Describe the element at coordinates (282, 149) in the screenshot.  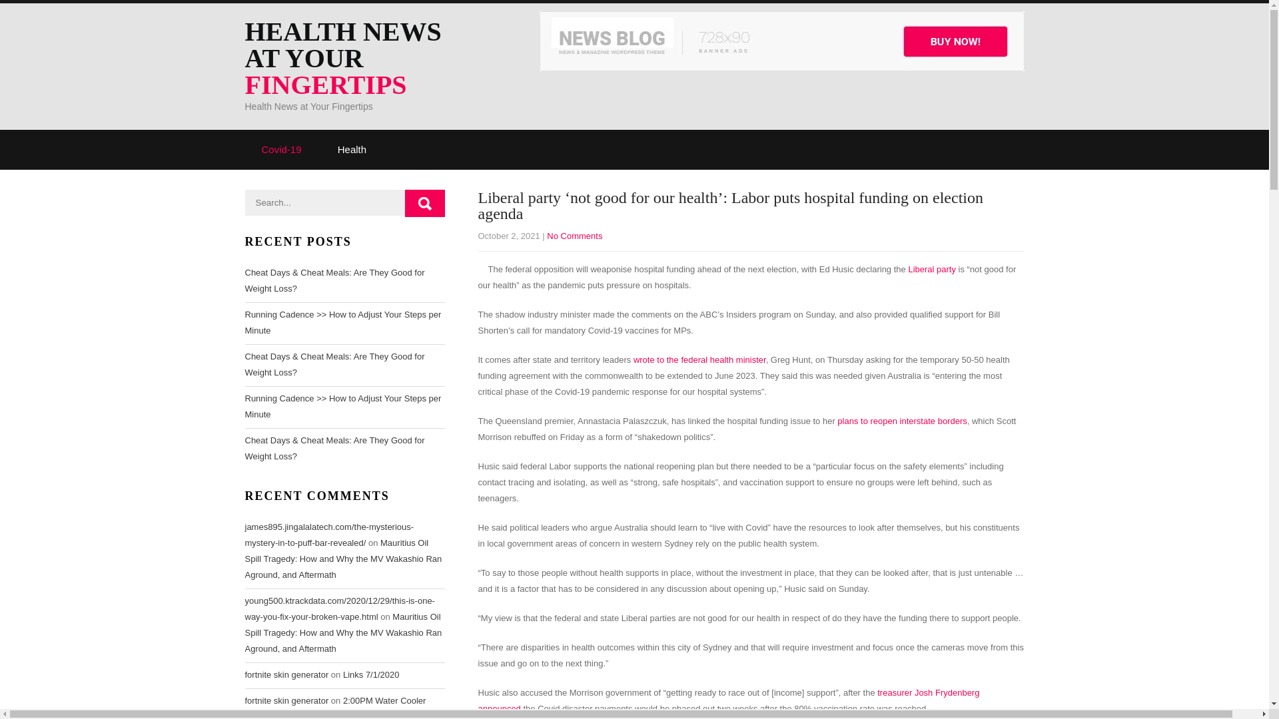
I see `Covid-19` at that location.